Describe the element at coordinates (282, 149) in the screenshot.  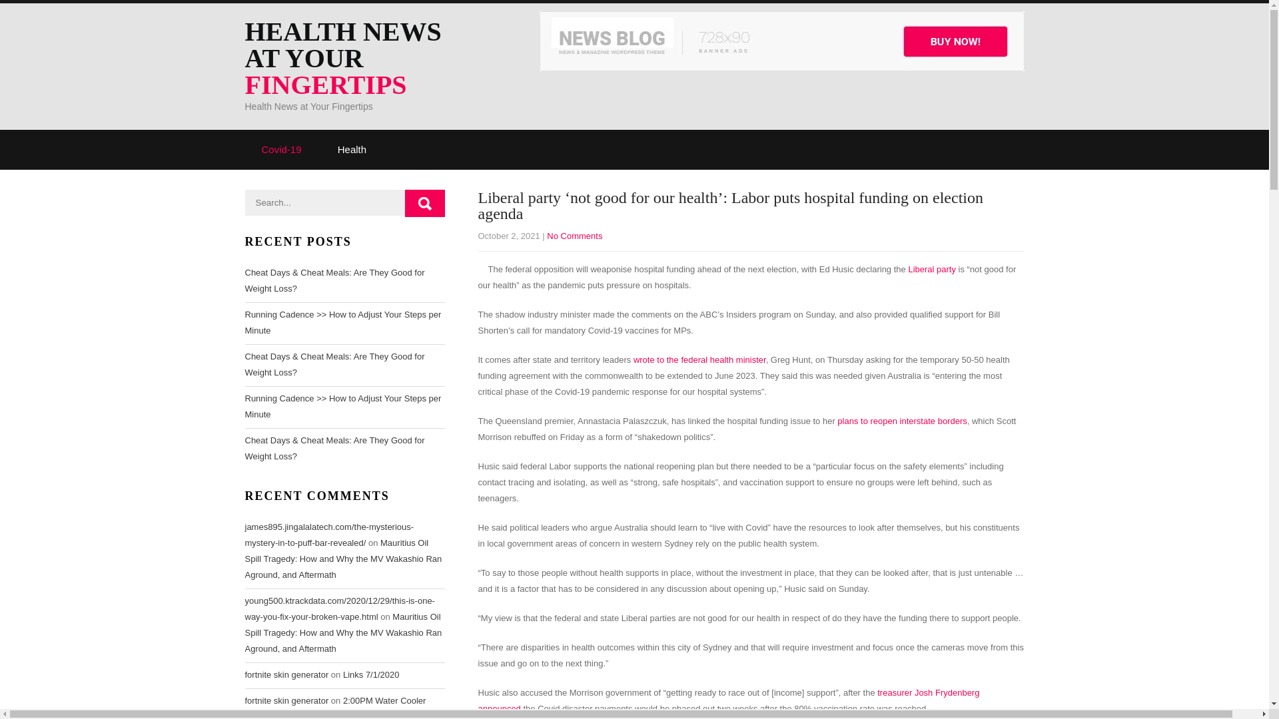
I see `Covid-19` at that location.